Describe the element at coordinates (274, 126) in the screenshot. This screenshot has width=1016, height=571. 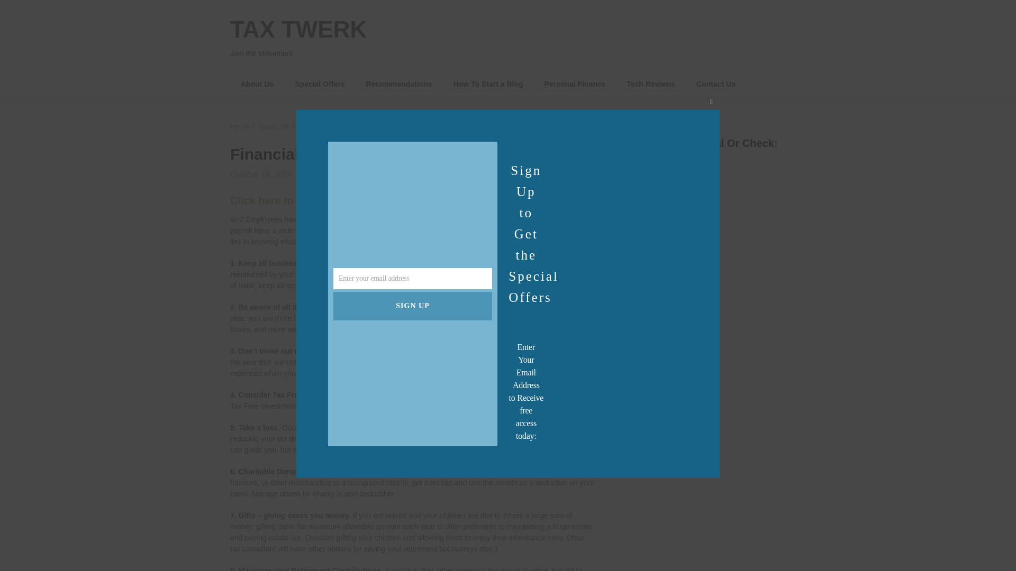
I see `Taxes UK` at that location.